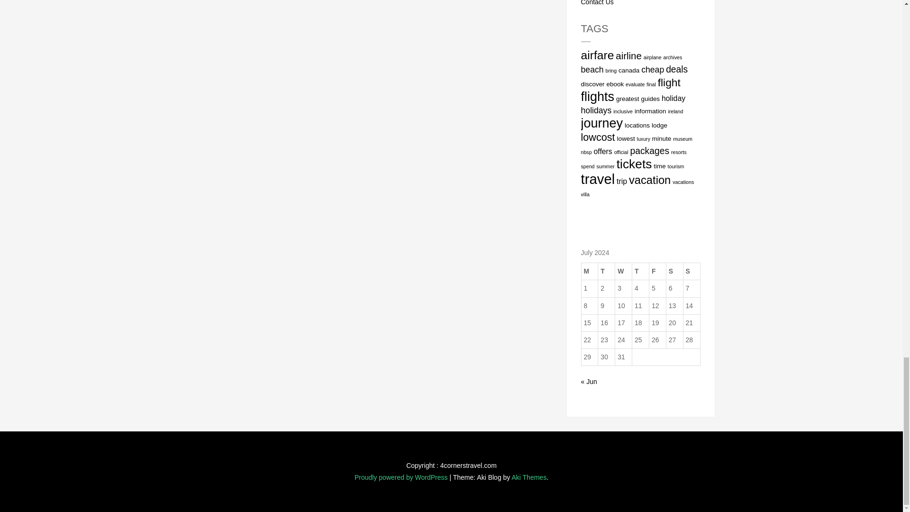 The image size is (910, 512). What do you see at coordinates (590, 271) in the screenshot?
I see `Monday` at bounding box center [590, 271].